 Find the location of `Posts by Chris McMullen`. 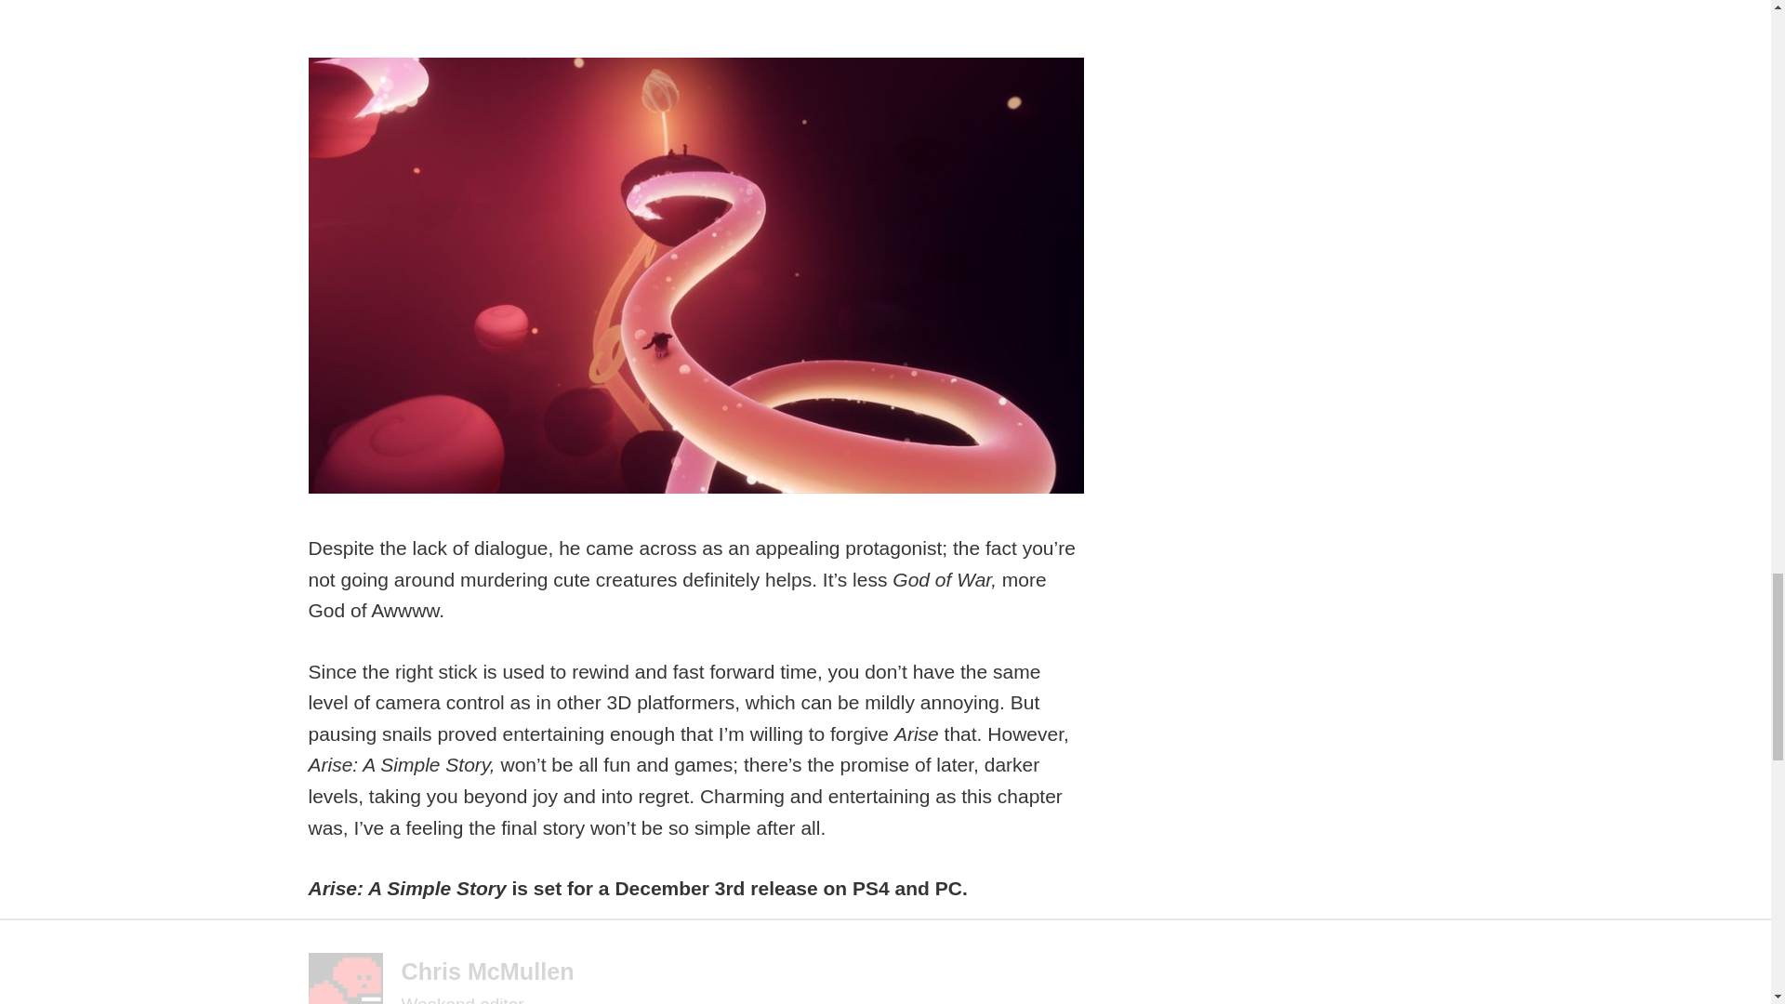

Posts by Chris McMullen is located at coordinates (488, 971).